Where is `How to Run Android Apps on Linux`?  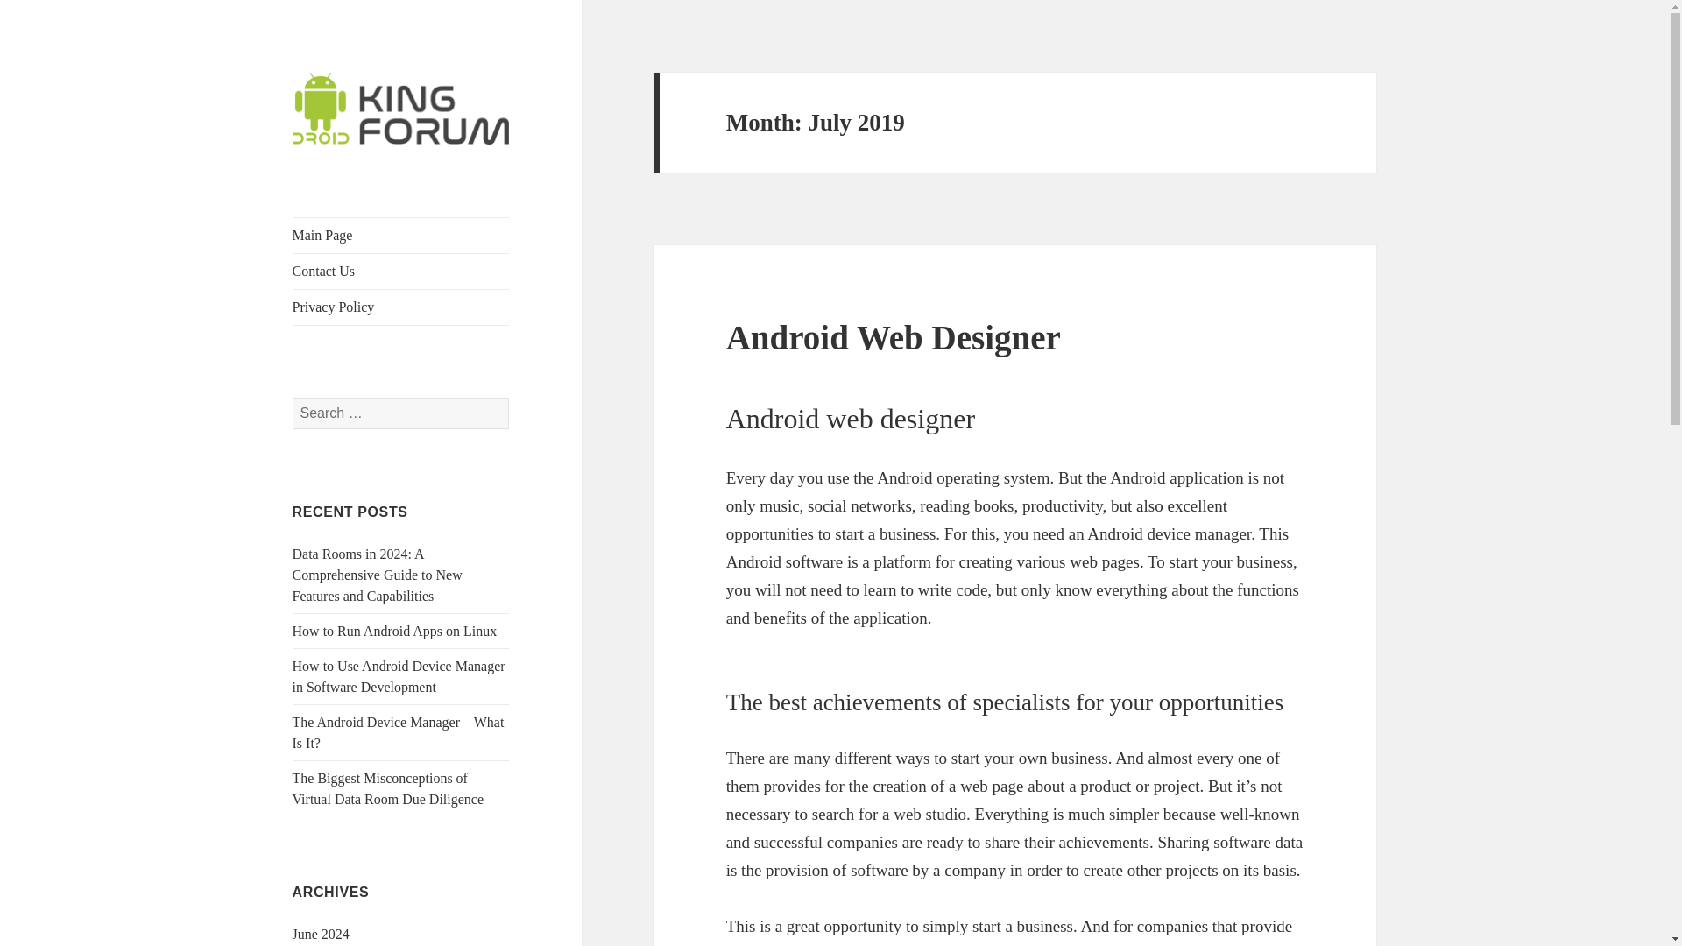 How to Run Android Apps on Linux is located at coordinates (395, 631).